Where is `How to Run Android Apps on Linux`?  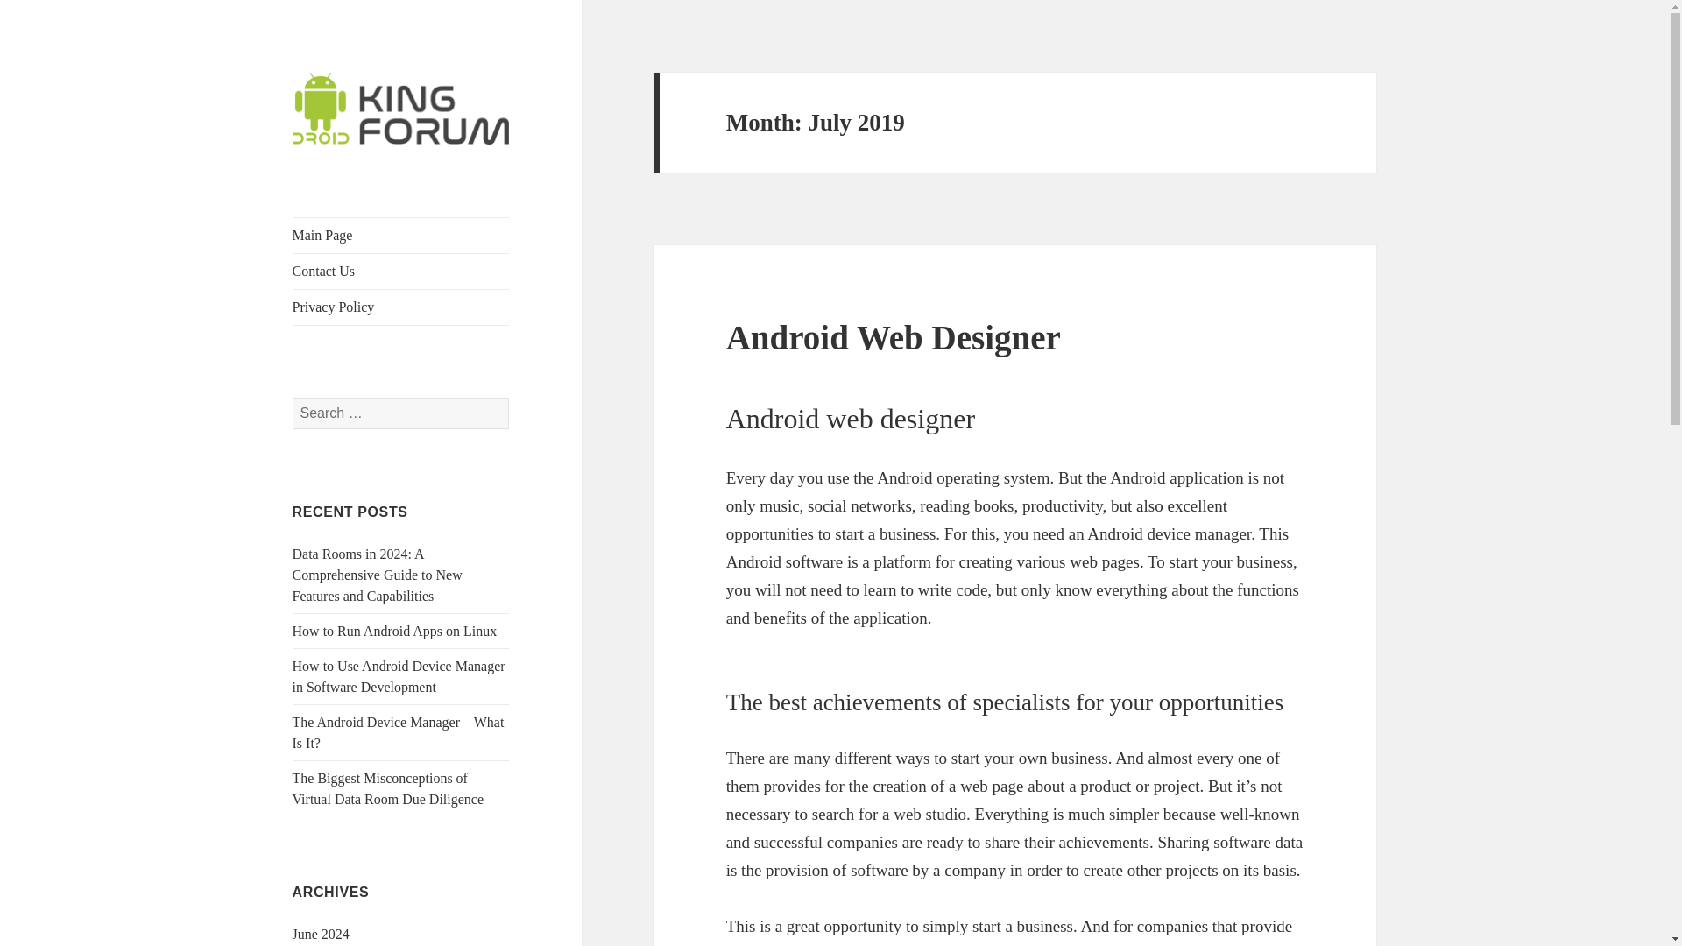 How to Run Android Apps on Linux is located at coordinates (395, 631).